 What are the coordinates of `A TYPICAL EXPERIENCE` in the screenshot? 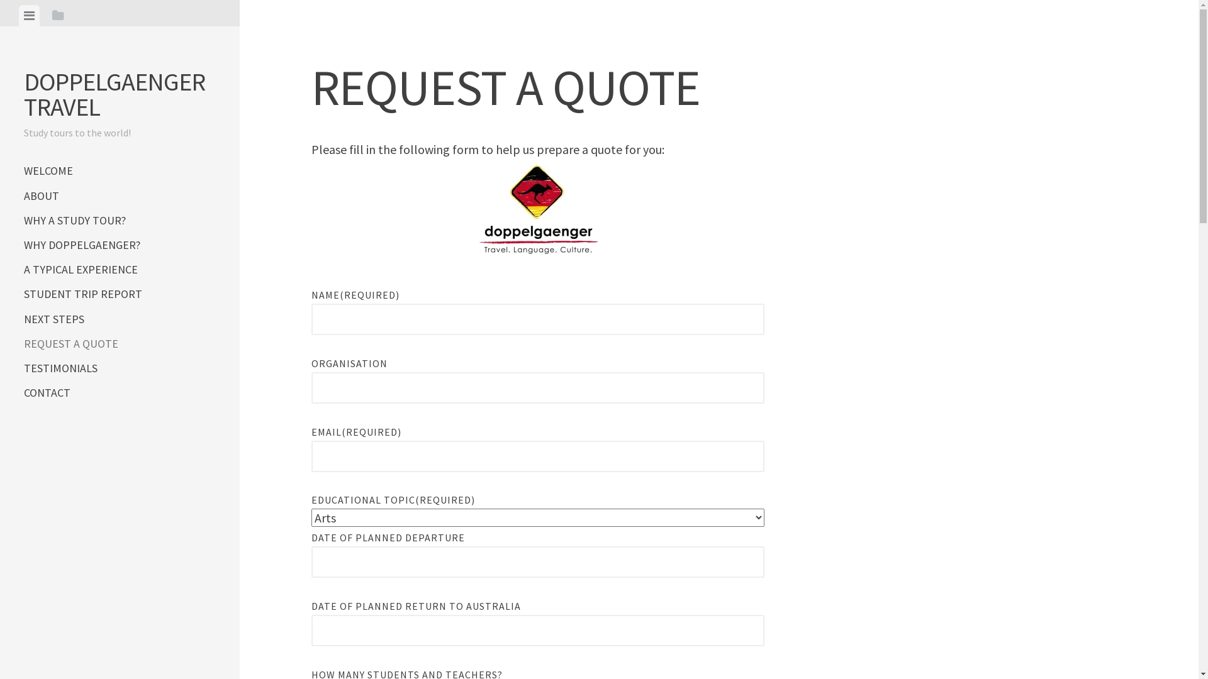 It's located at (120, 269).